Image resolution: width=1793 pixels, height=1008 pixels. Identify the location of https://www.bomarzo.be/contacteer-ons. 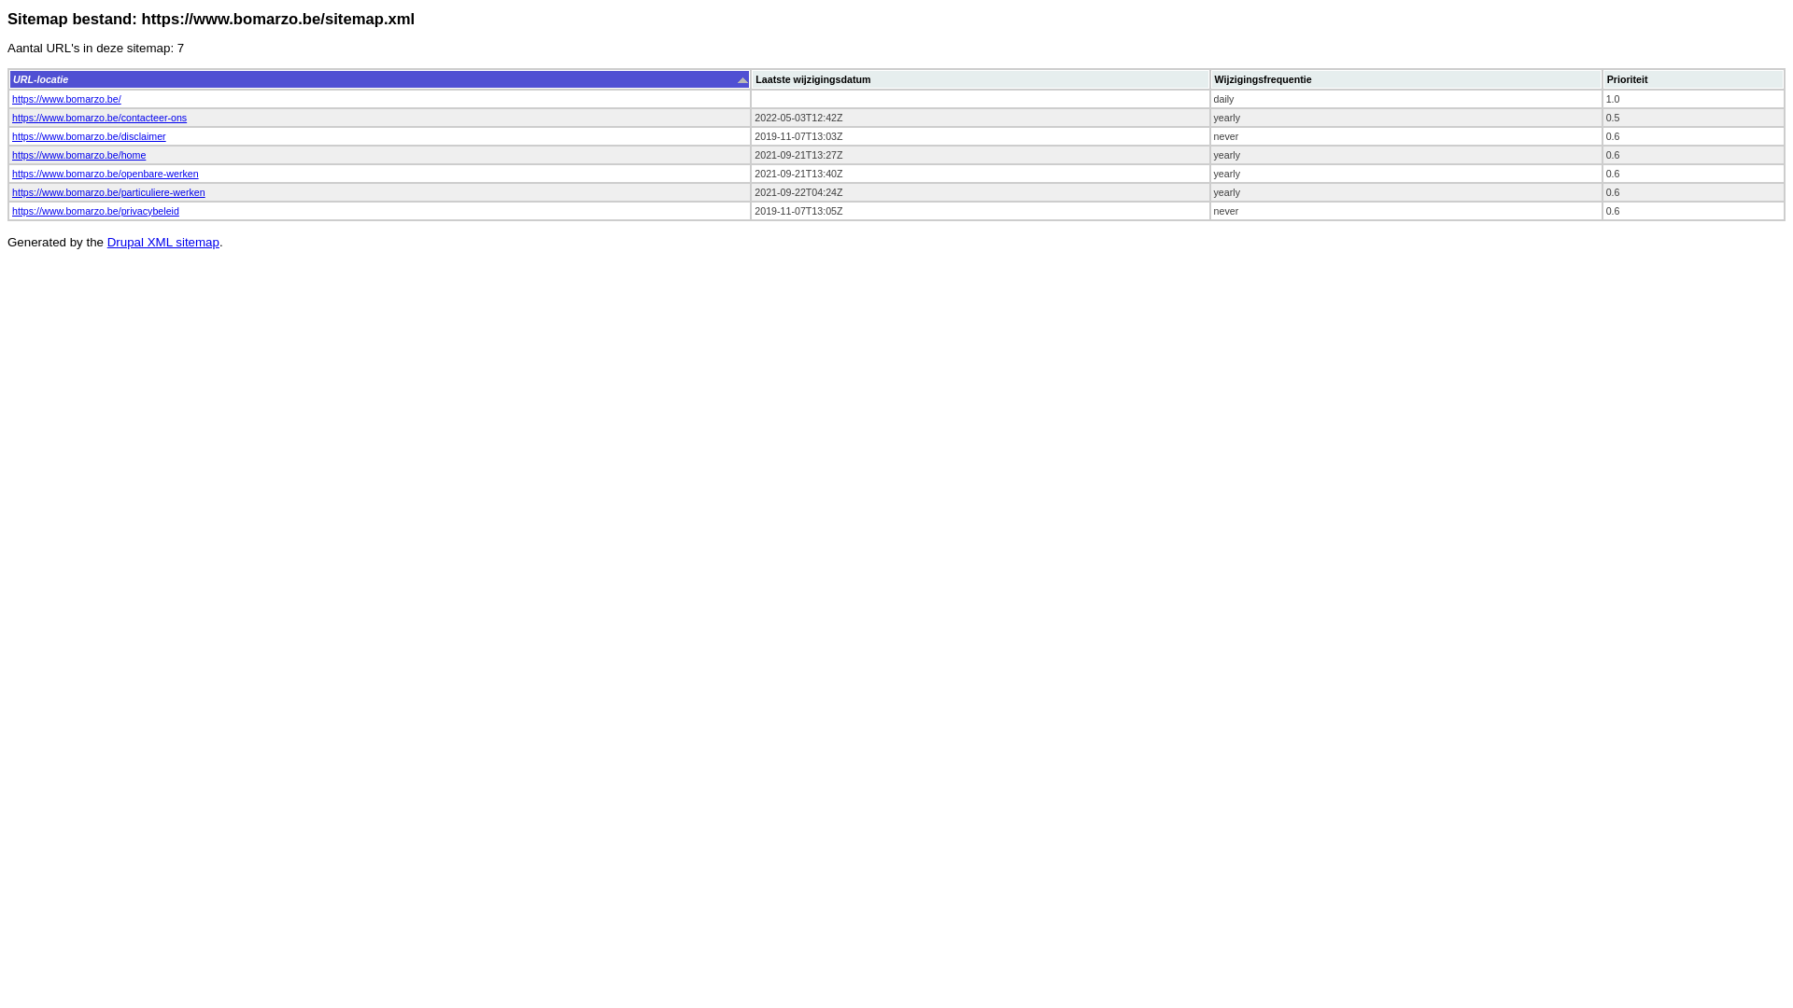
(99, 118).